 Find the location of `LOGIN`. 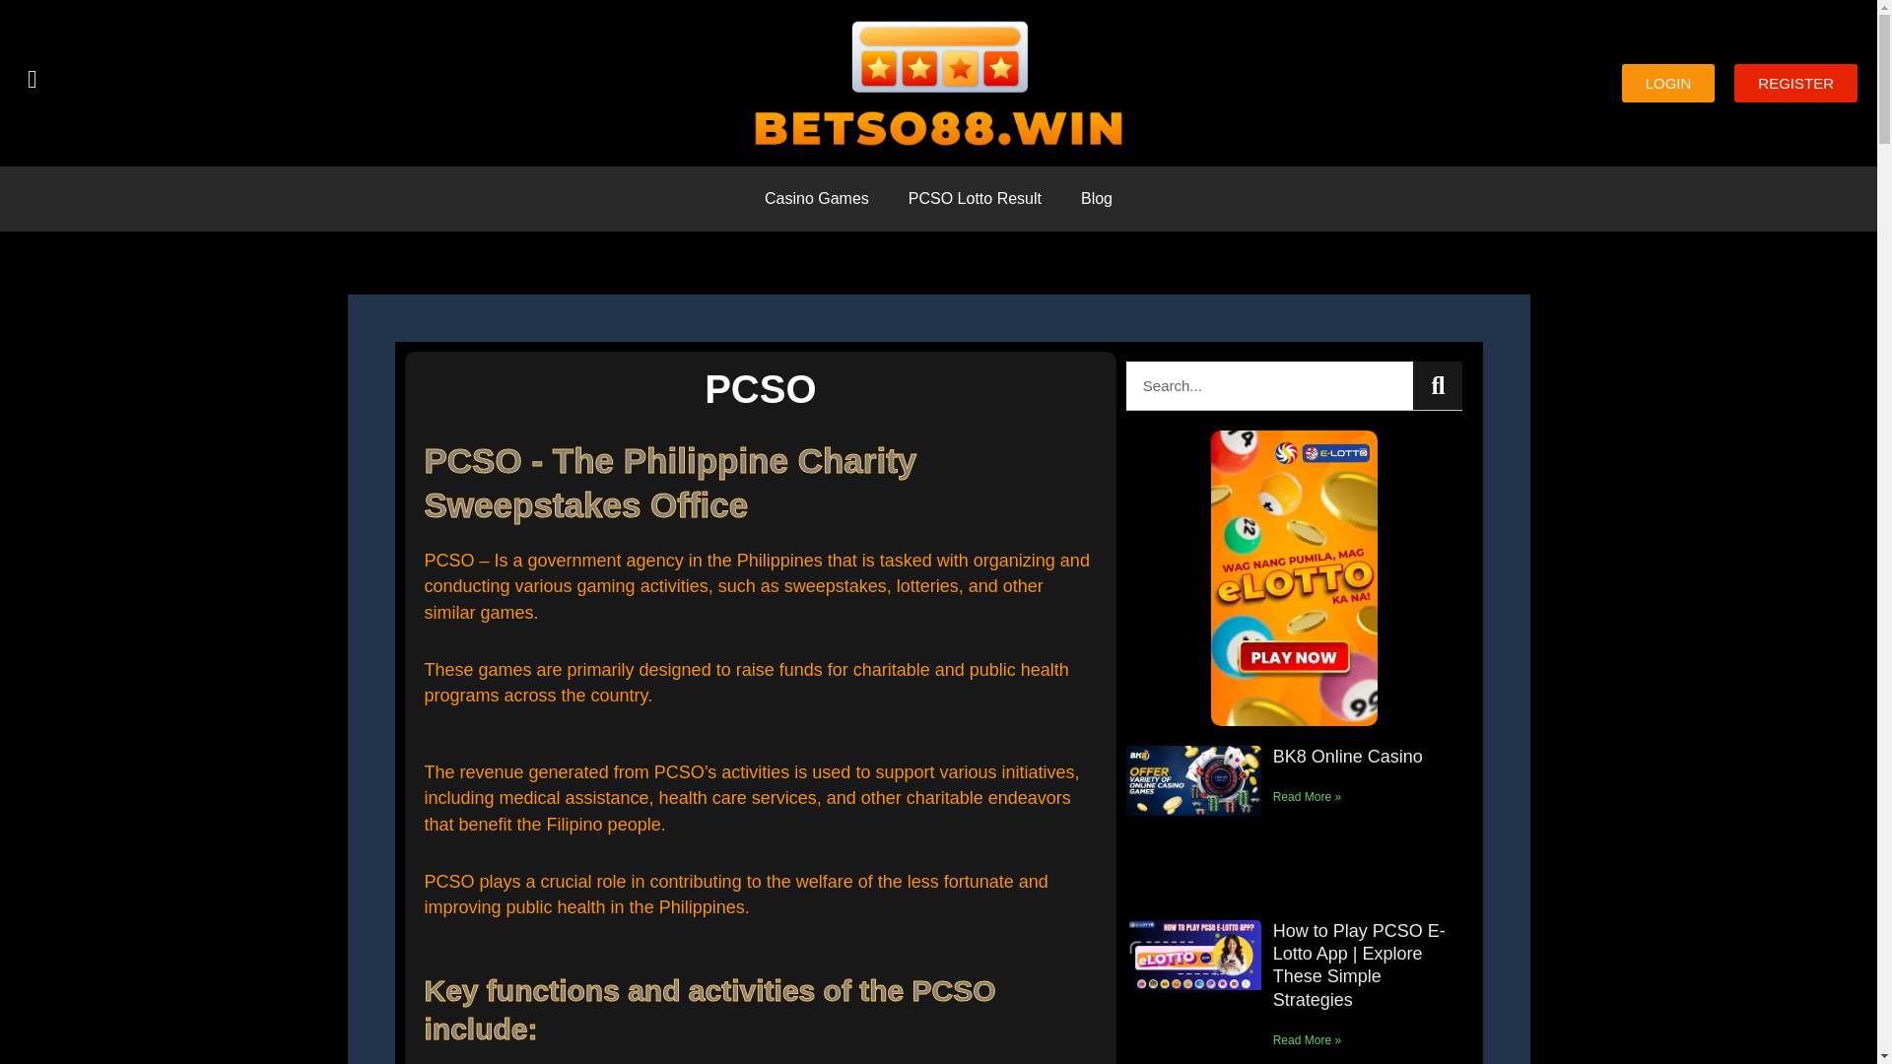

LOGIN is located at coordinates (1668, 83).